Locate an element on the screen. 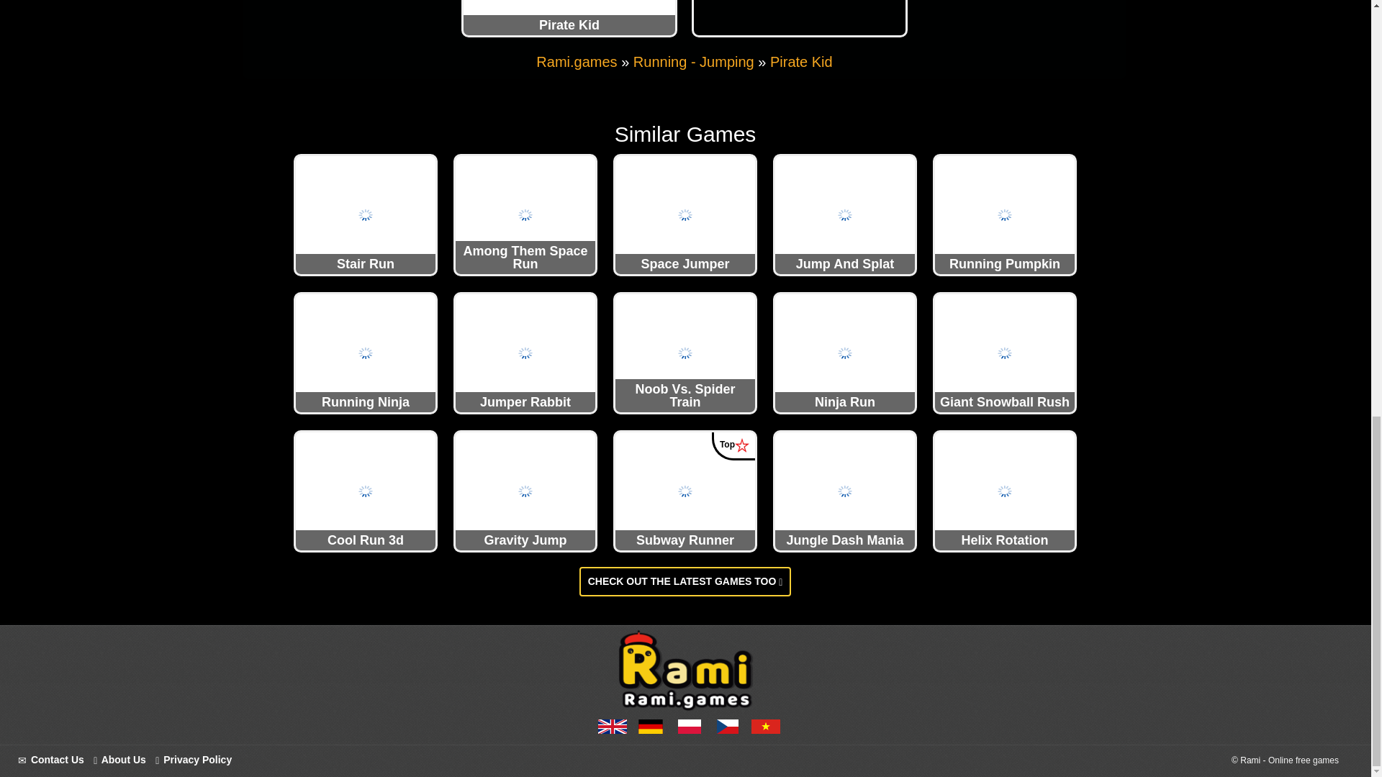 This screenshot has height=777, width=1382. Among Them Space Run is located at coordinates (525, 214).